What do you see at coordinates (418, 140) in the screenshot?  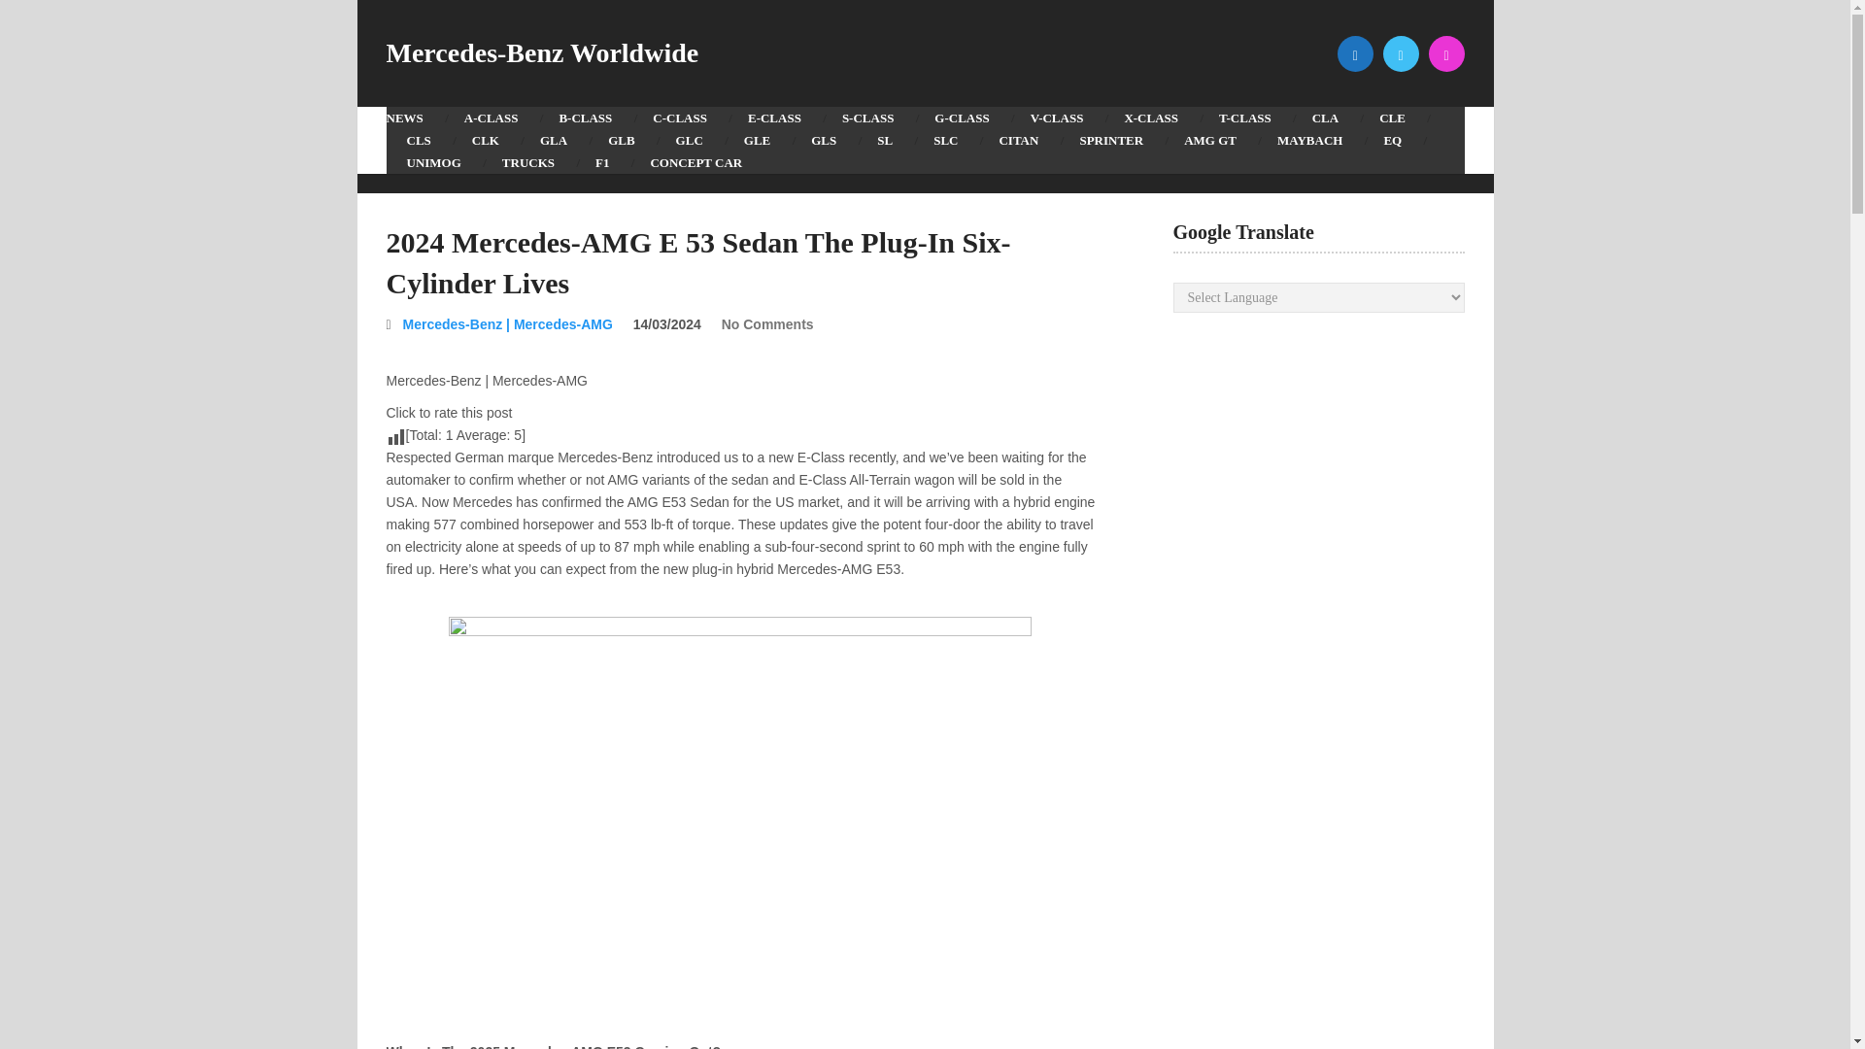 I see `CLS` at bounding box center [418, 140].